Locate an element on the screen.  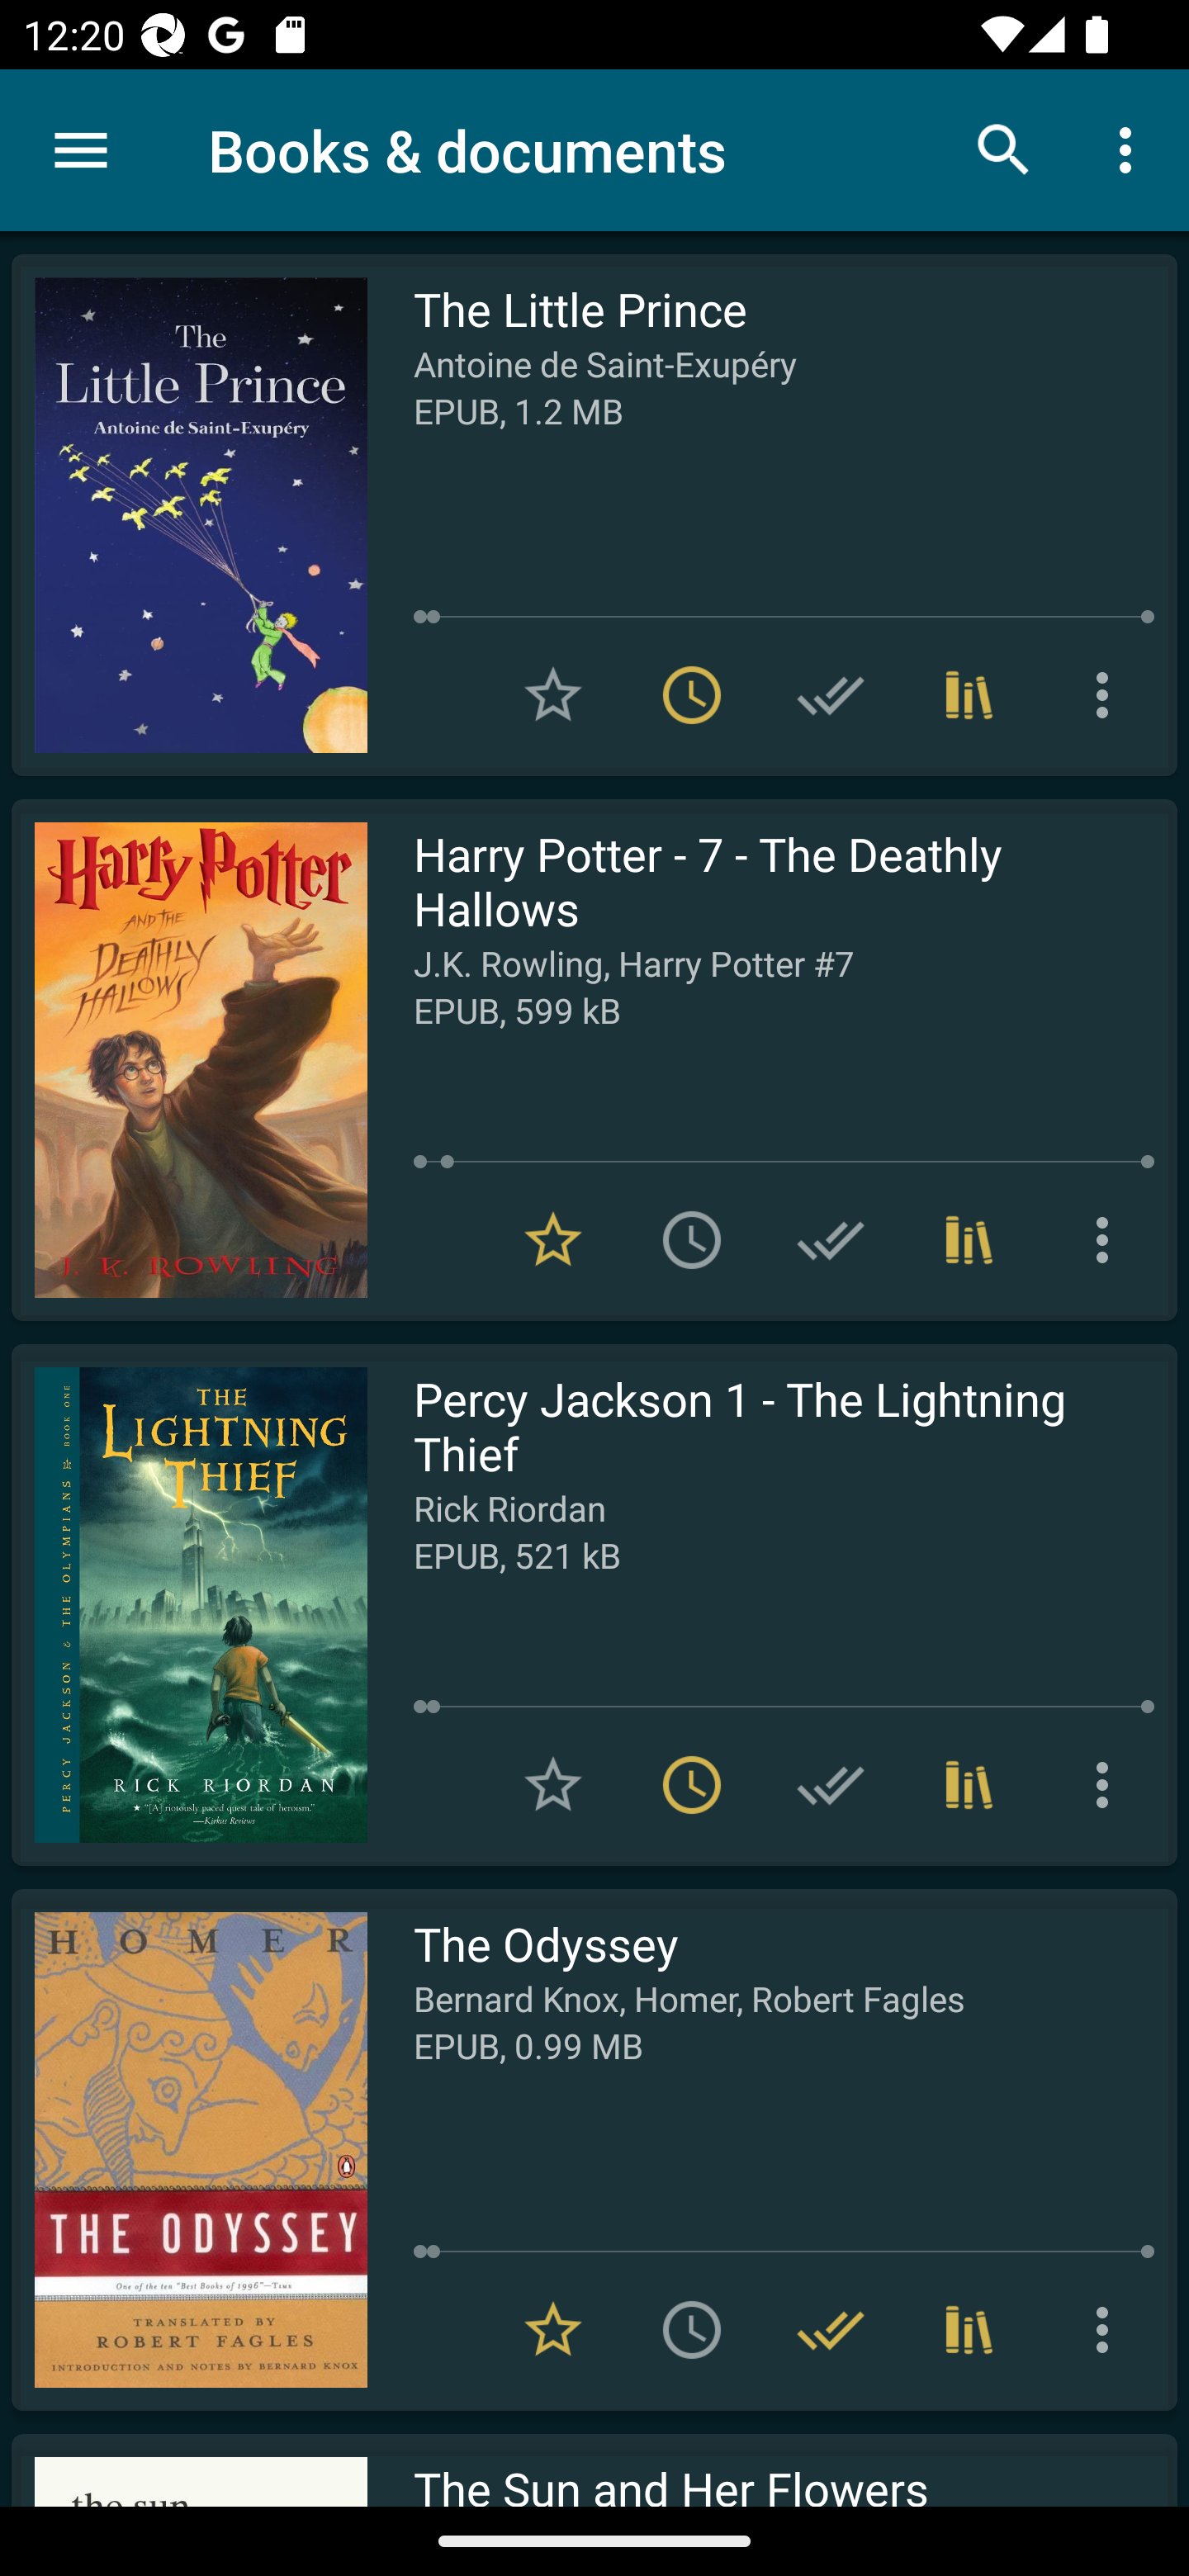
Read Harry Potter - 7 - The Deathly Hallows is located at coordinates (189, 1060).